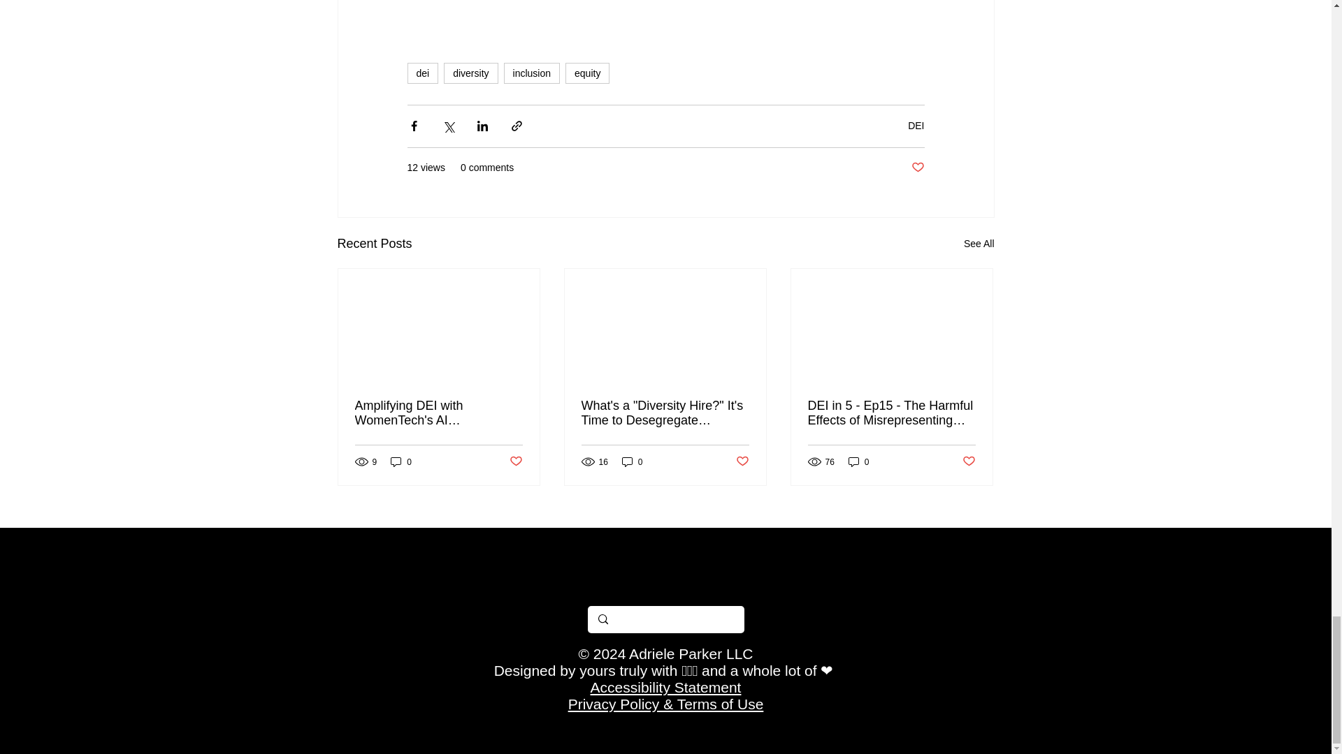  What do you see at coordinates (422, 73) in the screenshot?
I see `dei` at bounding box center [422, 73].